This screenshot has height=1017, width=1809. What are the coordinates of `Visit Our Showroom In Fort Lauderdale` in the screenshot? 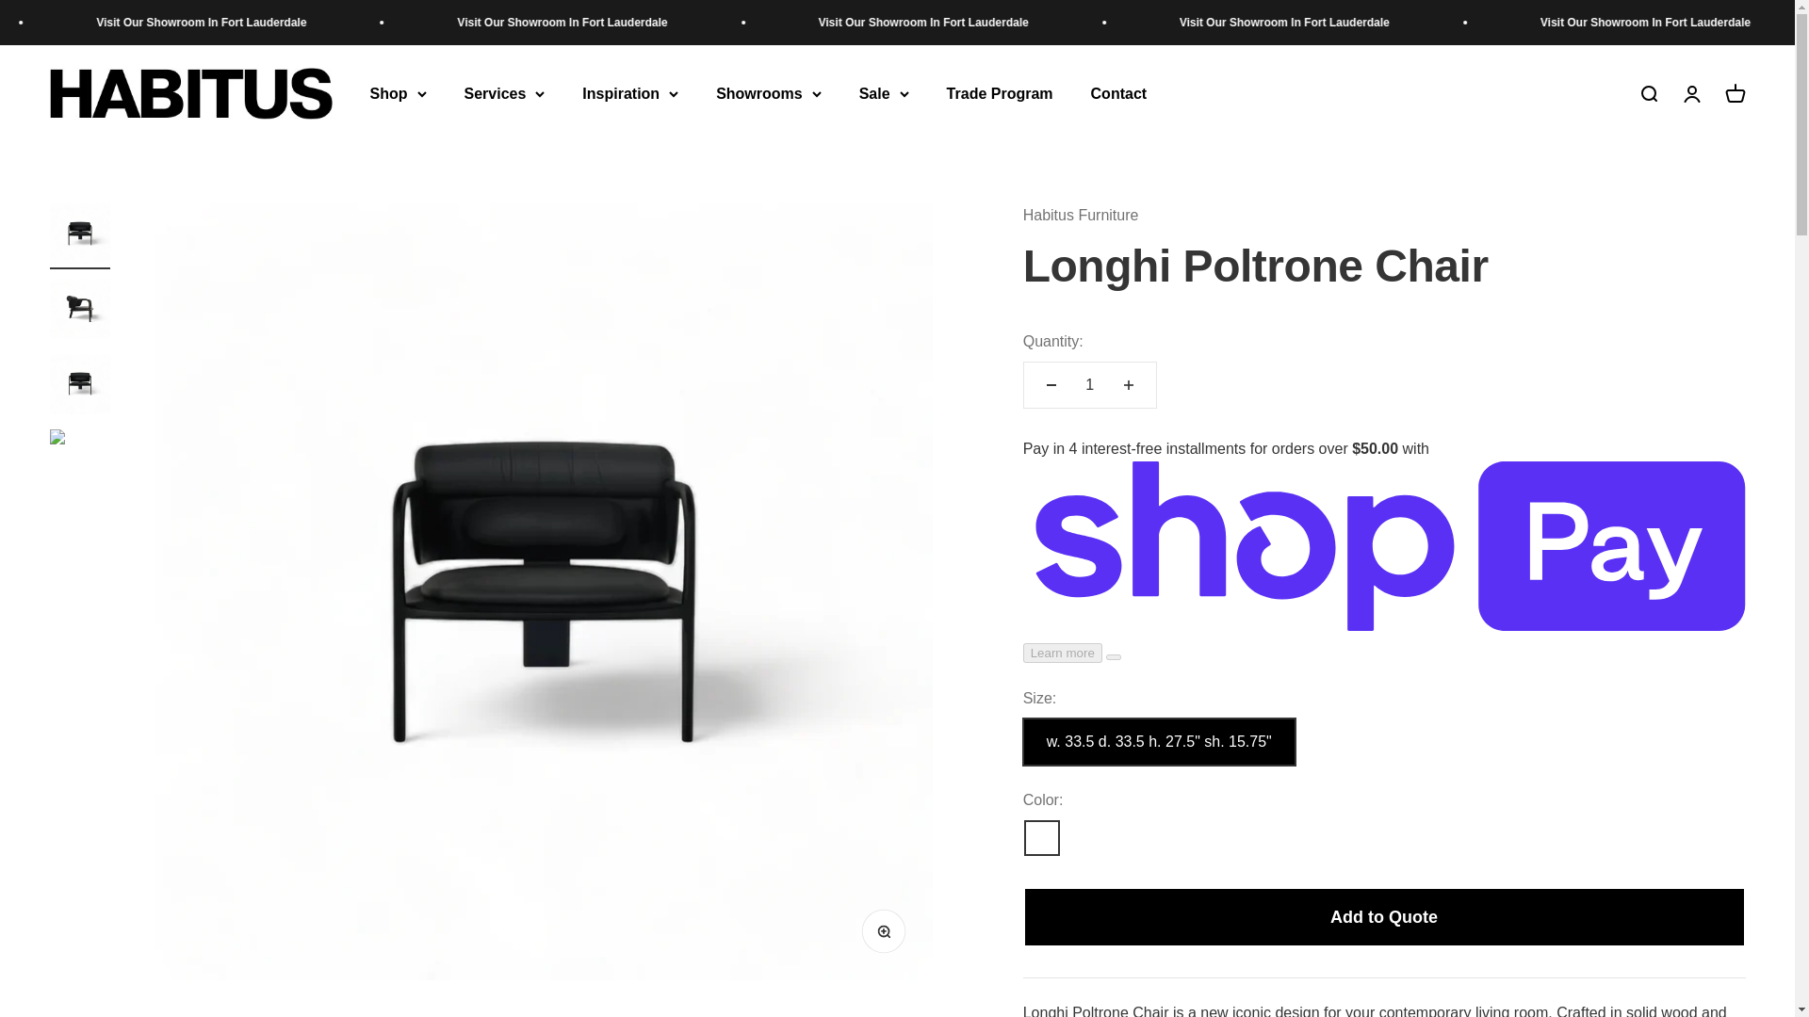 It's located at (259, 23).